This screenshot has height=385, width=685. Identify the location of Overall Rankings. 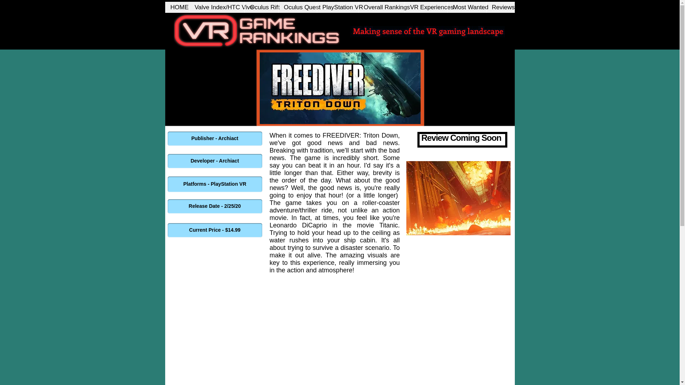
(381, 7).